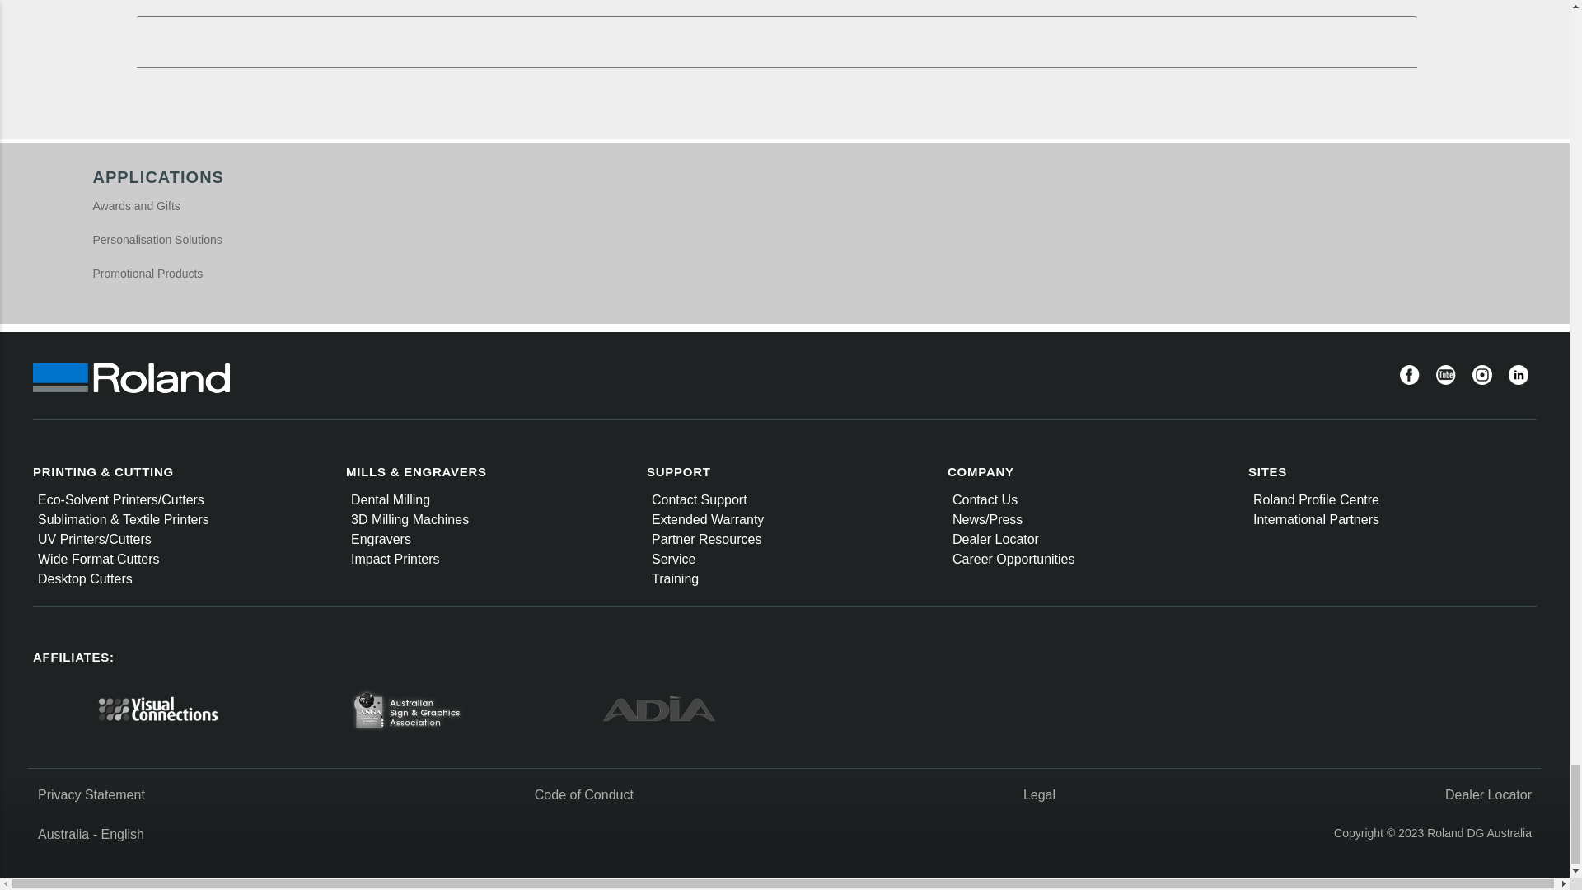 This screenshot has width=1582, height=890. I want to click on Contact, so click(984, 499).